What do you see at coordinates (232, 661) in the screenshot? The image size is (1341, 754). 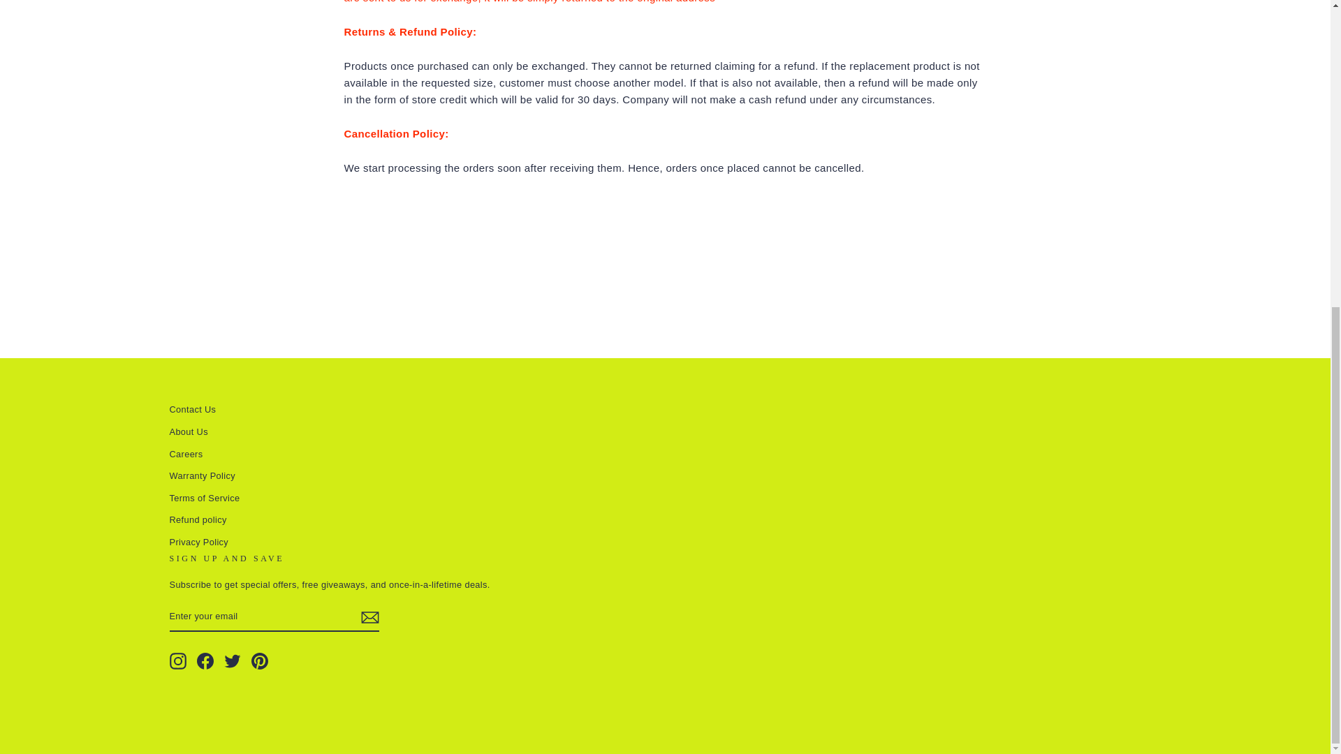 I see `twitter` at bounding box center [232, 661].